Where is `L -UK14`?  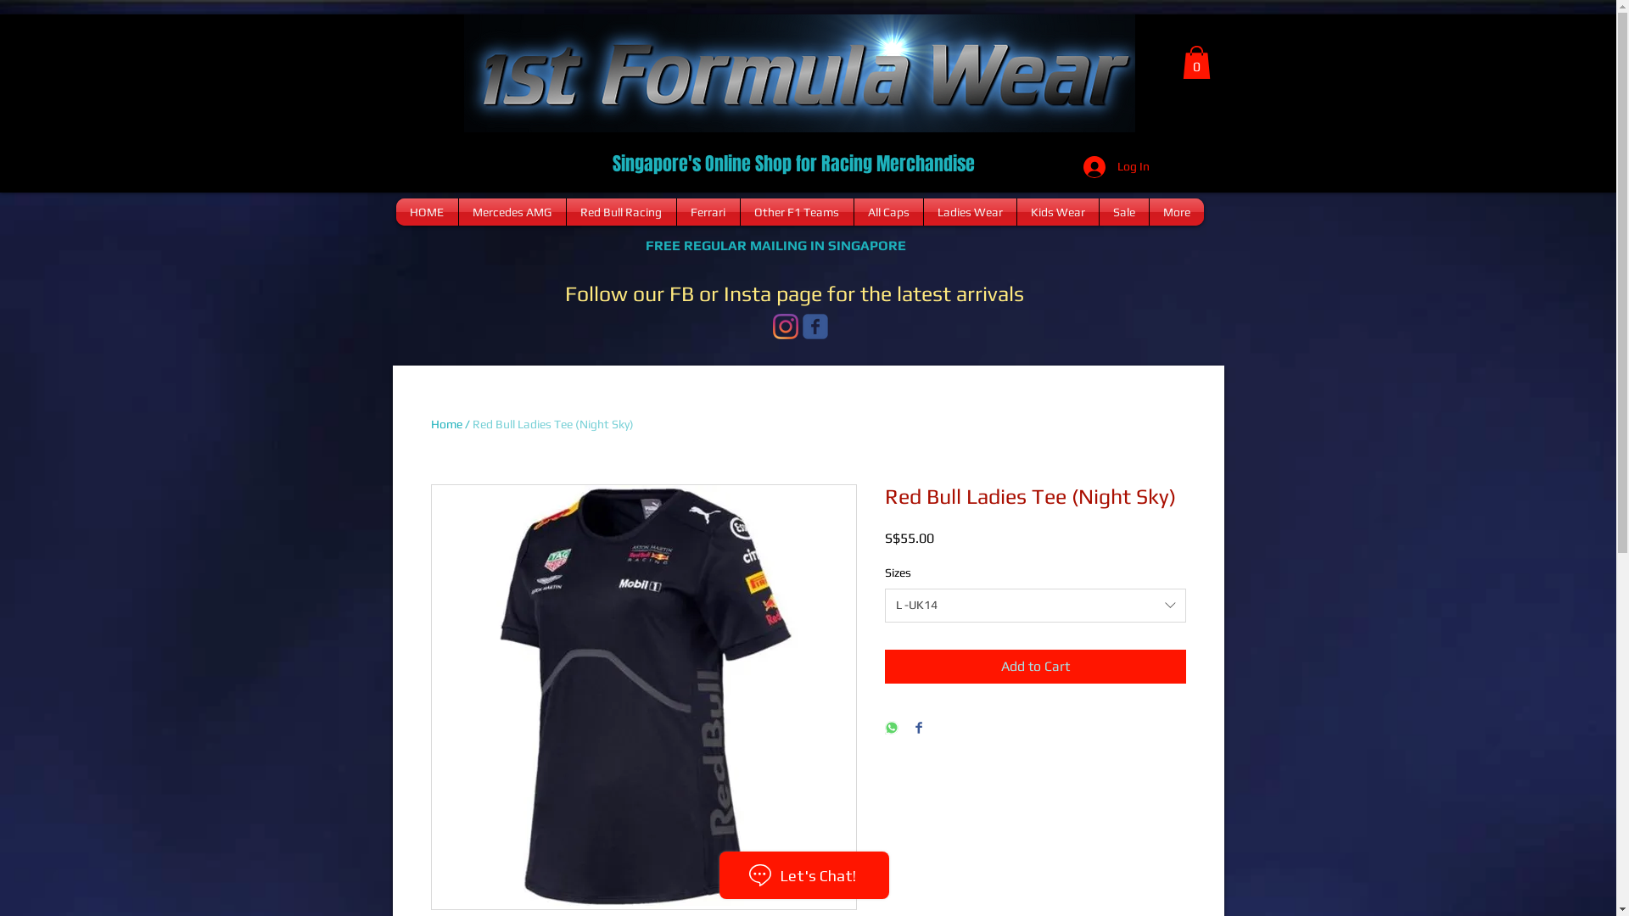 L -UK14 is located at coordinates (1035, 606).